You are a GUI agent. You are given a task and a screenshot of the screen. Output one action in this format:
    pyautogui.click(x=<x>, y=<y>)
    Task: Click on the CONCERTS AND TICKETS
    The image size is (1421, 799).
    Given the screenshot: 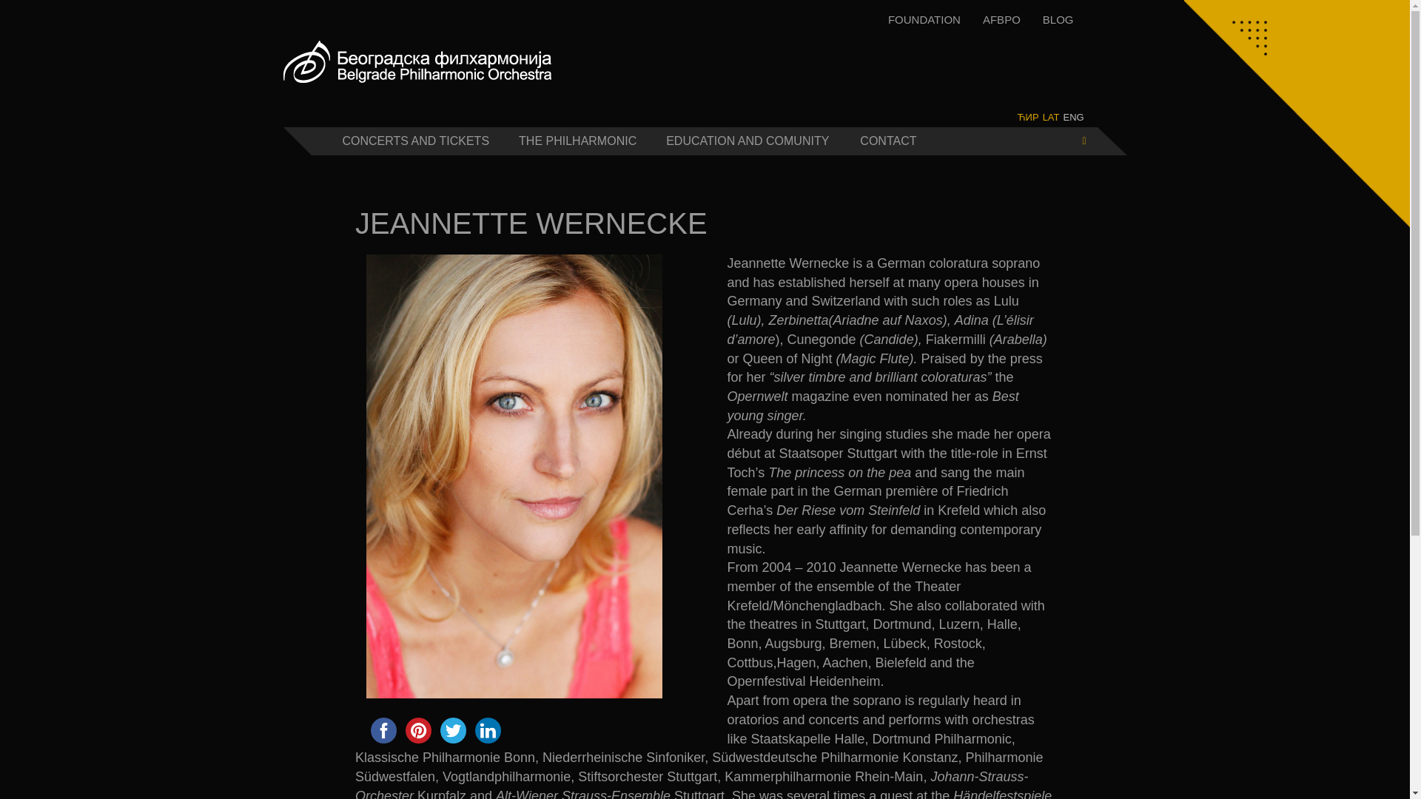 What is the action you would take?
    pyautogui.click(x=415, y=141)
    